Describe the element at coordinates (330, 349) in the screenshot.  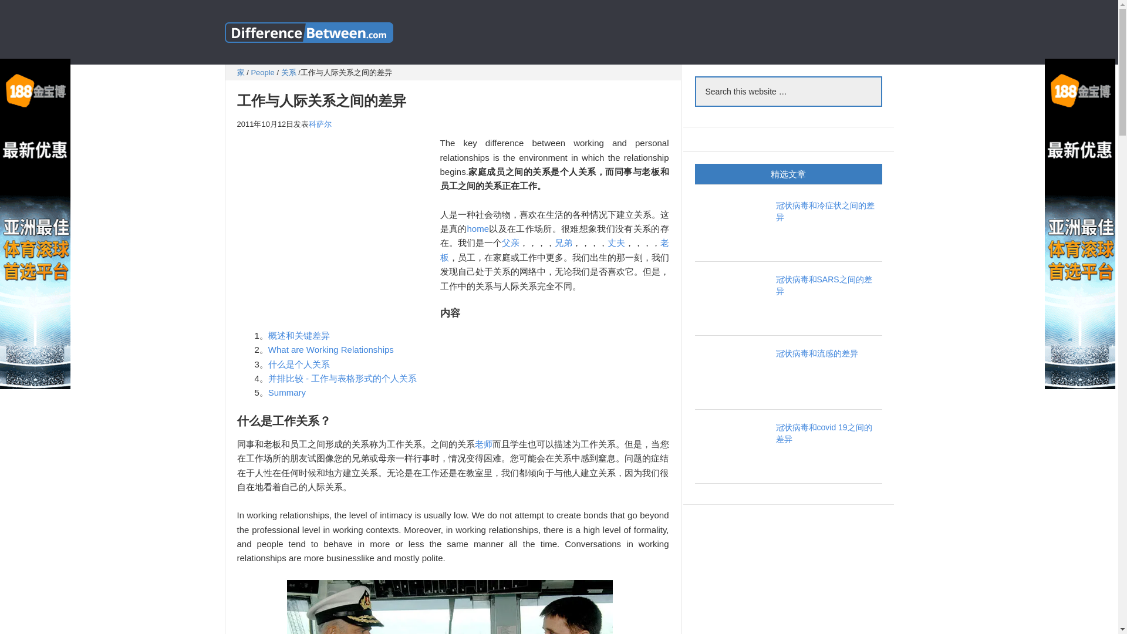
I see `What are Working Relationships` at that location.